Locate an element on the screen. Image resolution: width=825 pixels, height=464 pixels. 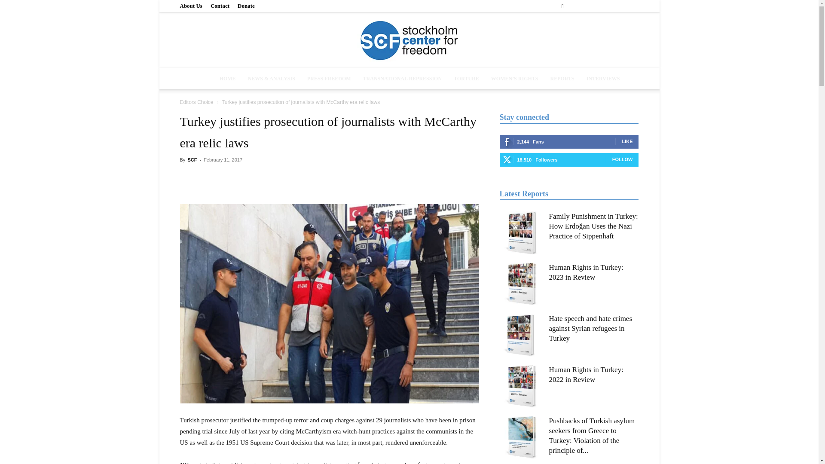
Youtube is located at coordinates (632, 6).